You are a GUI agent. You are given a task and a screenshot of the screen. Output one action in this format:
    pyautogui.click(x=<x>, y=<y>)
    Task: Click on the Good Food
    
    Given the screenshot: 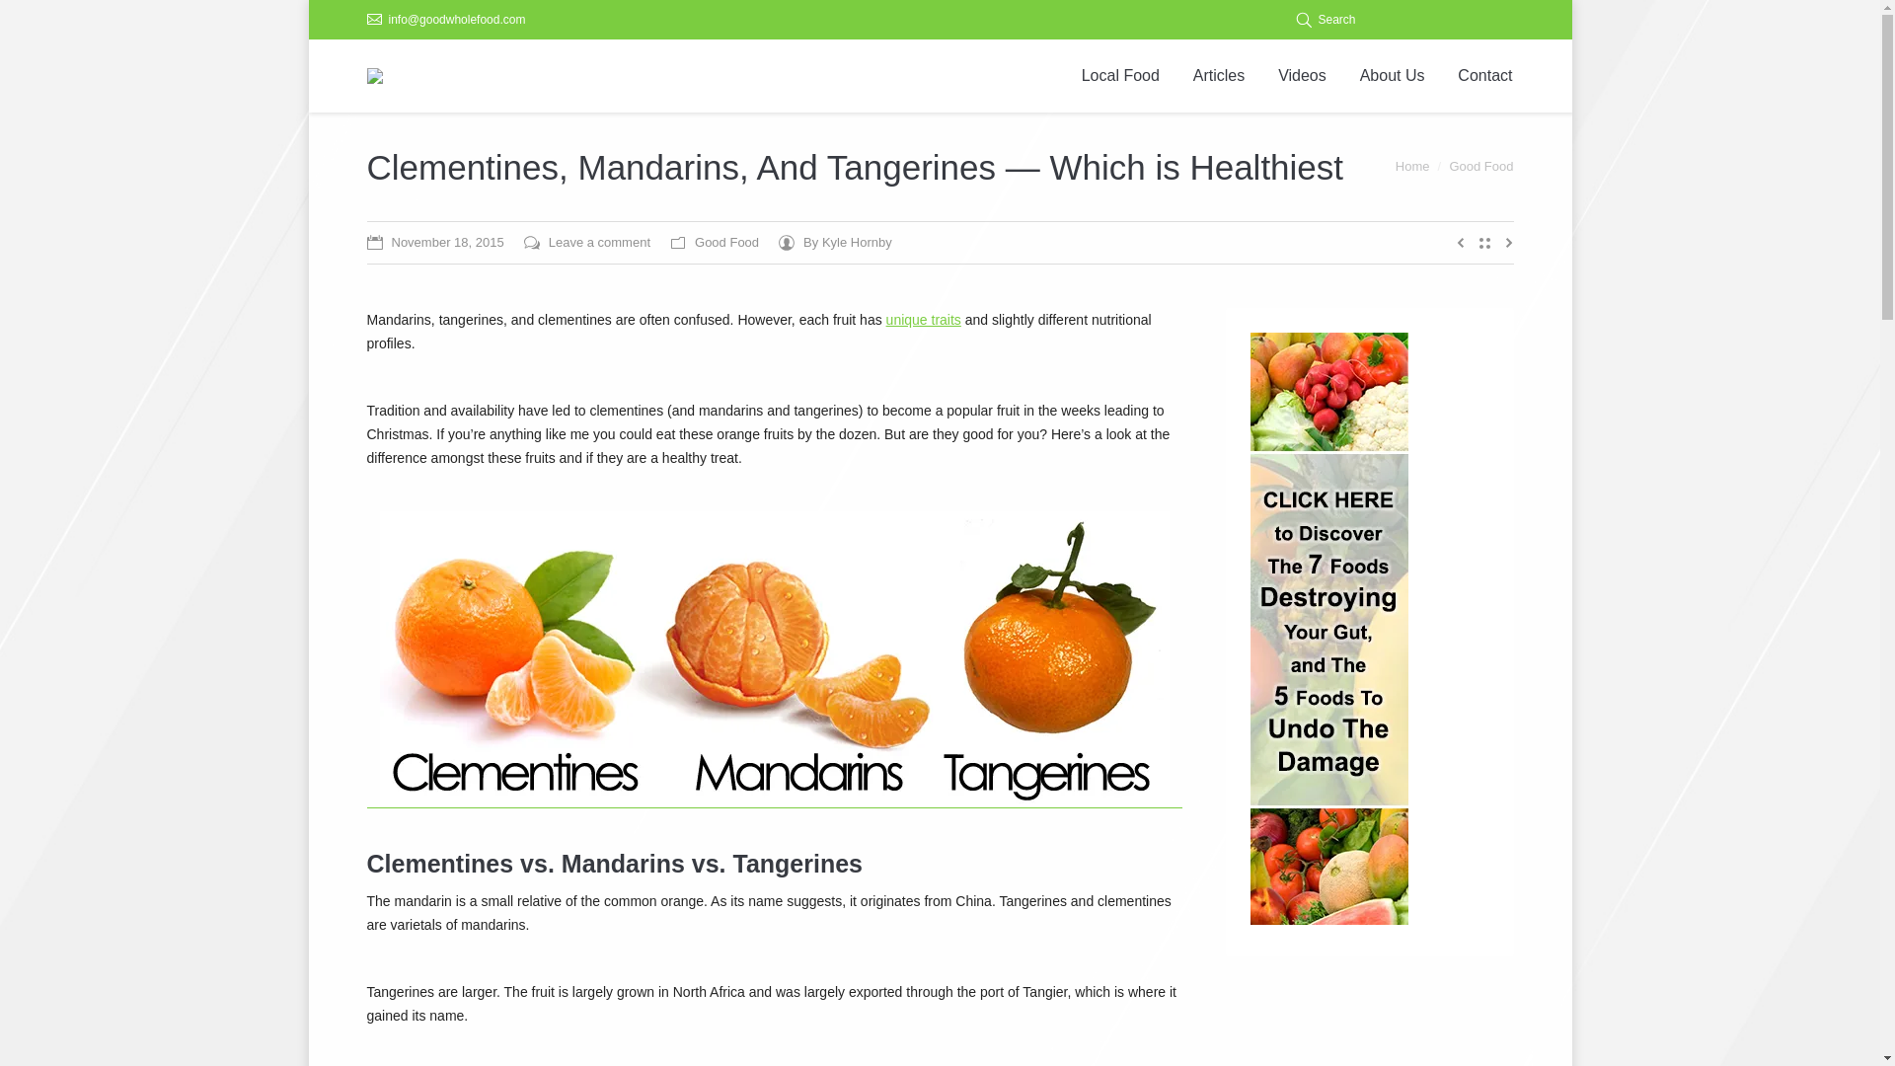 What is the action you would take?
    pyautogui.click(x=726, y=241)
    